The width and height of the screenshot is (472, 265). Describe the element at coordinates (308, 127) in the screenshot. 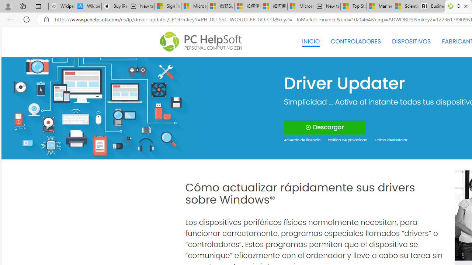

I see `Download Icon` at that location.